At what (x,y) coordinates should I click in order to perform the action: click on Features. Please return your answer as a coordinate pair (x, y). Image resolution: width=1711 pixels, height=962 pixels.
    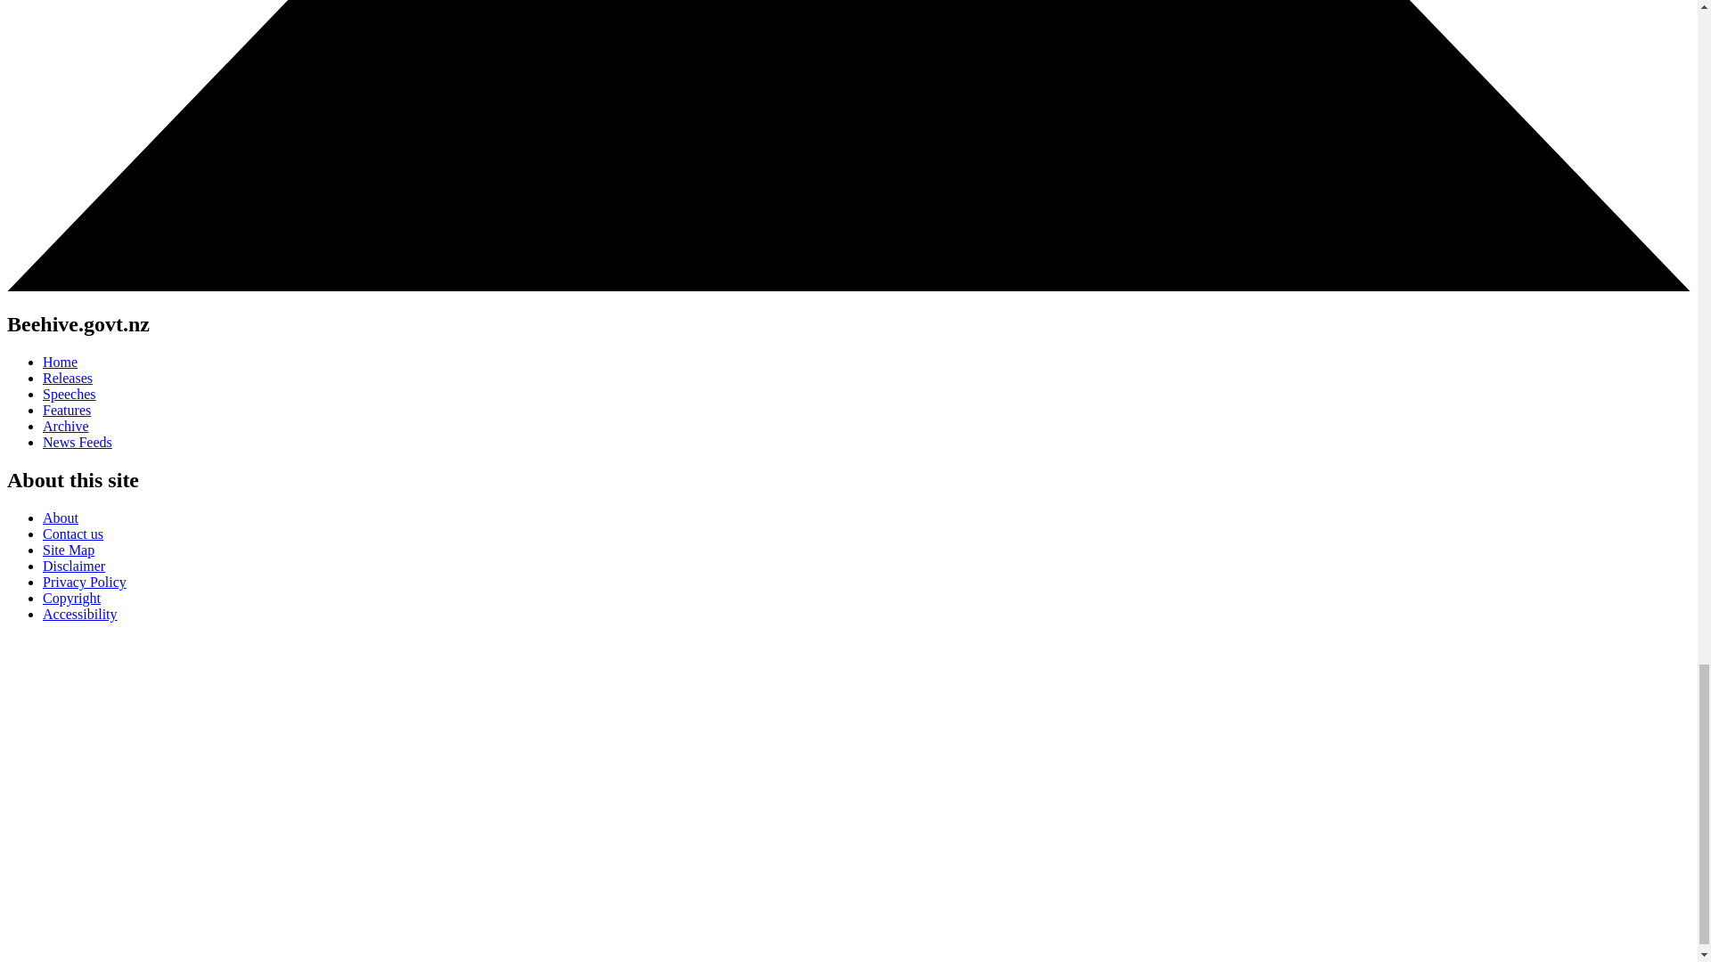
    Looking at the image, I should click on (66, 410).